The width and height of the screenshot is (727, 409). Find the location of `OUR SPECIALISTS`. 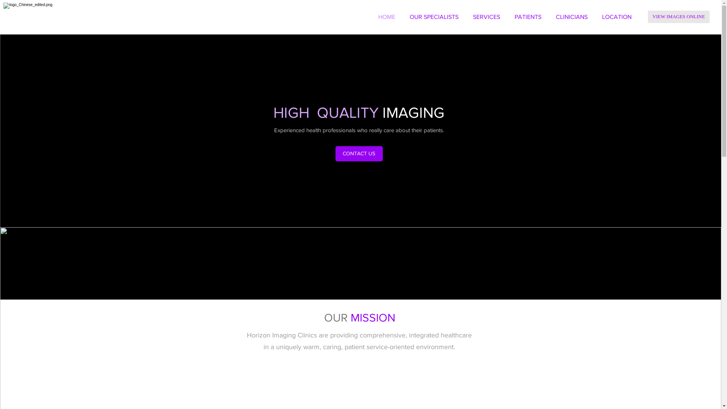

OUR SPECIALISTS is located at coordinates (434, 17).